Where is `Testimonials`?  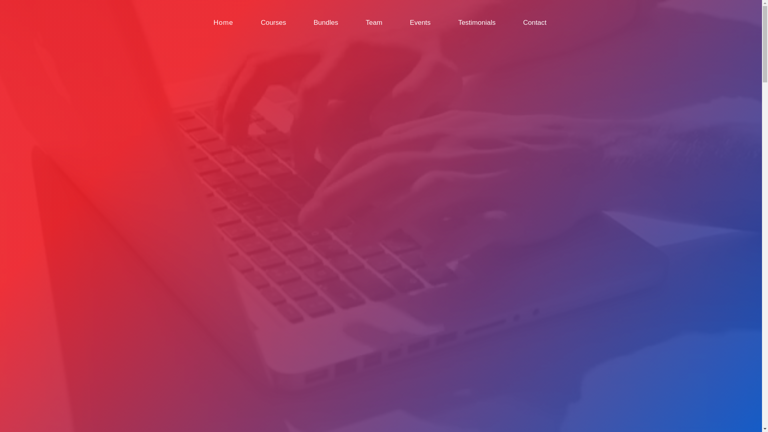 Testimonials is located at coordinates (477, 23).